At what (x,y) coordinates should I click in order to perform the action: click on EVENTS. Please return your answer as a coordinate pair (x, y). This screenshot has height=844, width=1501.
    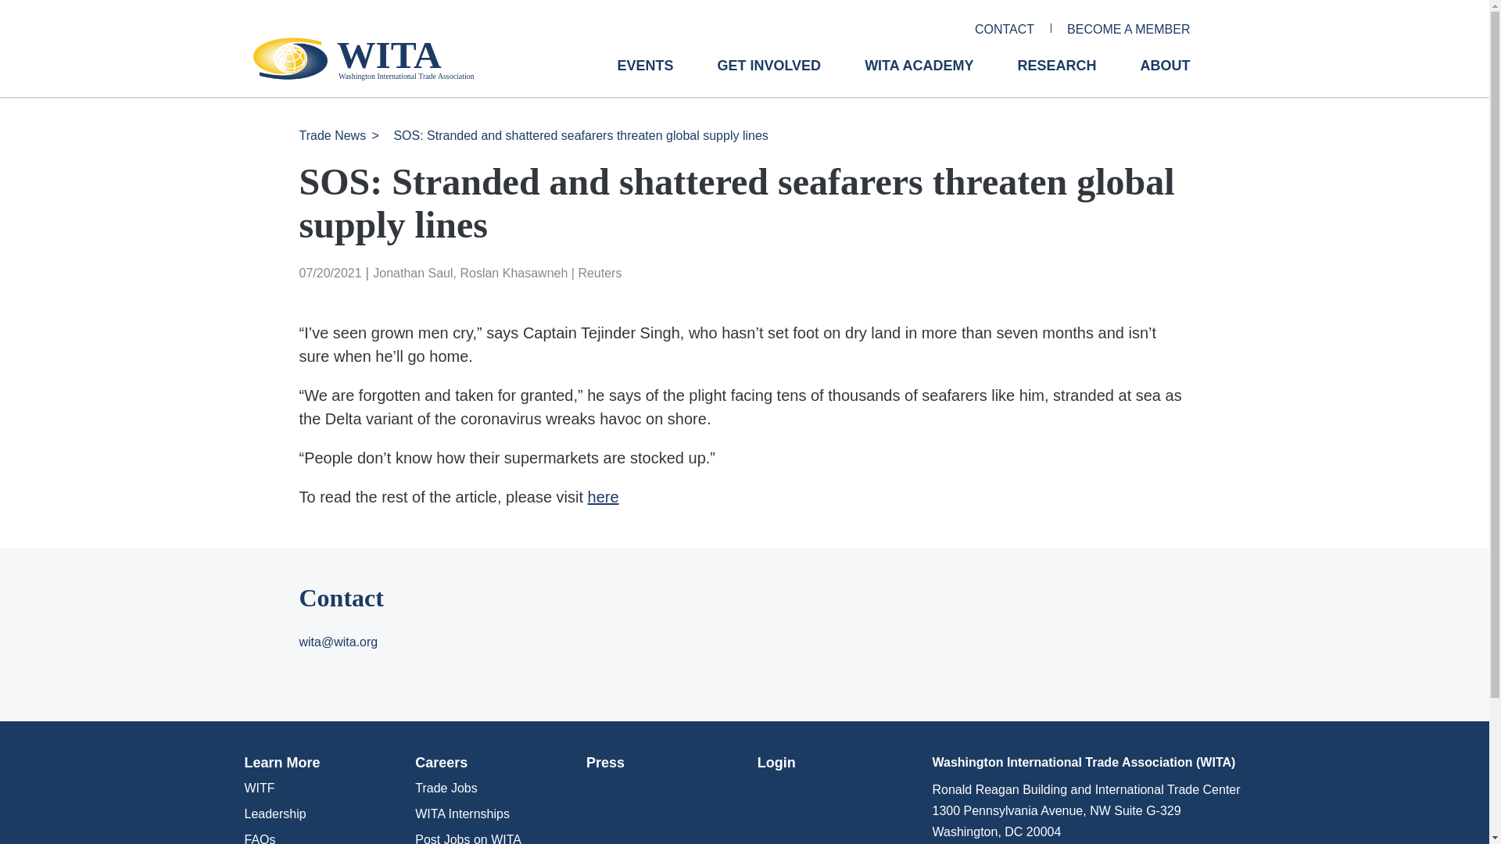
    Looking at the image, I should click on (644, 77).